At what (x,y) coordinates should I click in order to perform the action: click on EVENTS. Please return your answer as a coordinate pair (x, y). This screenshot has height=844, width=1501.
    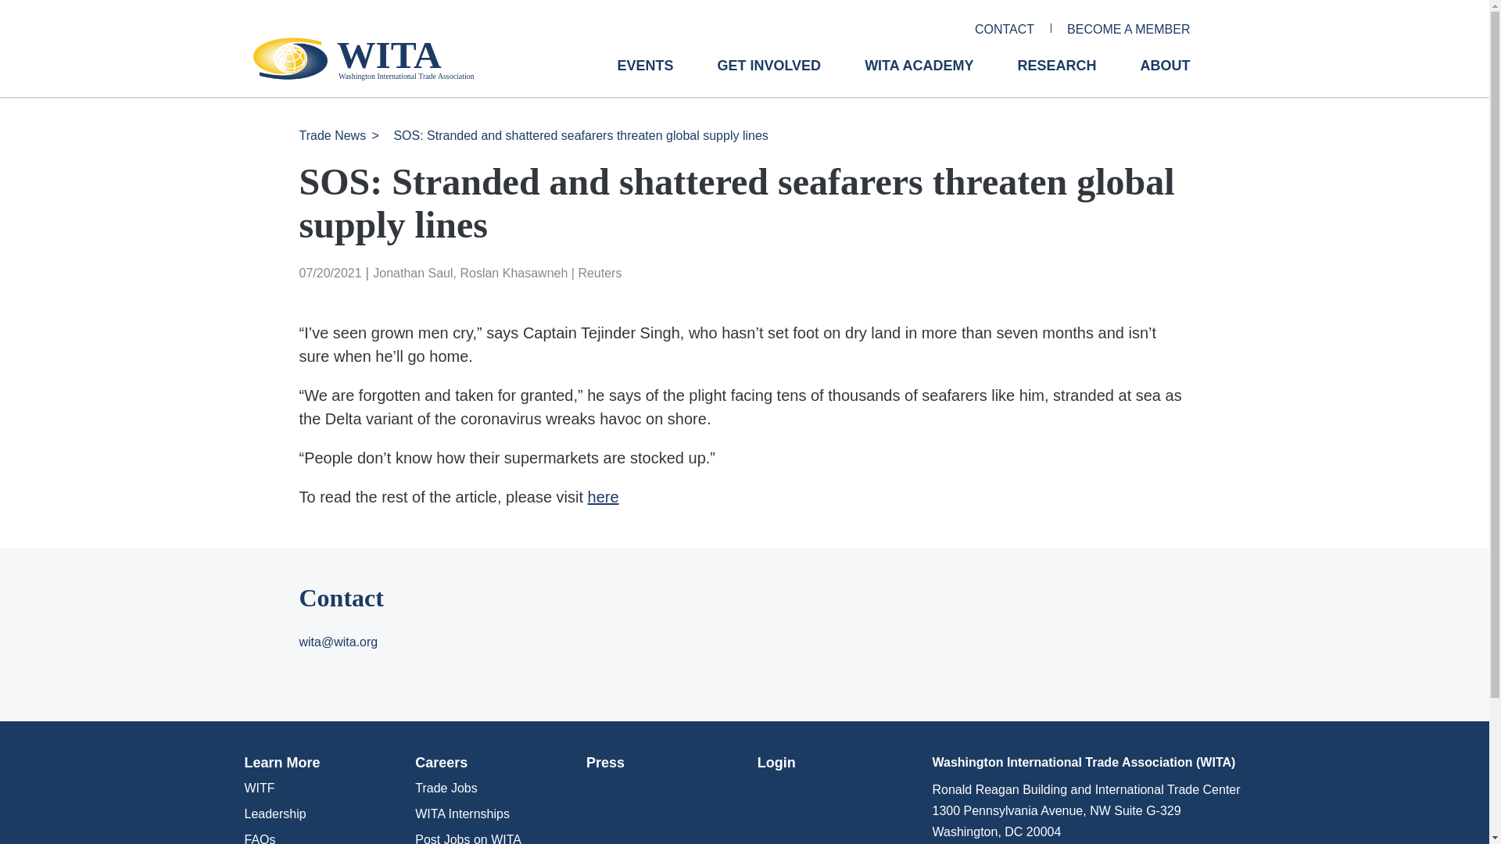
    Looking at the image, I should click on (644, 77).